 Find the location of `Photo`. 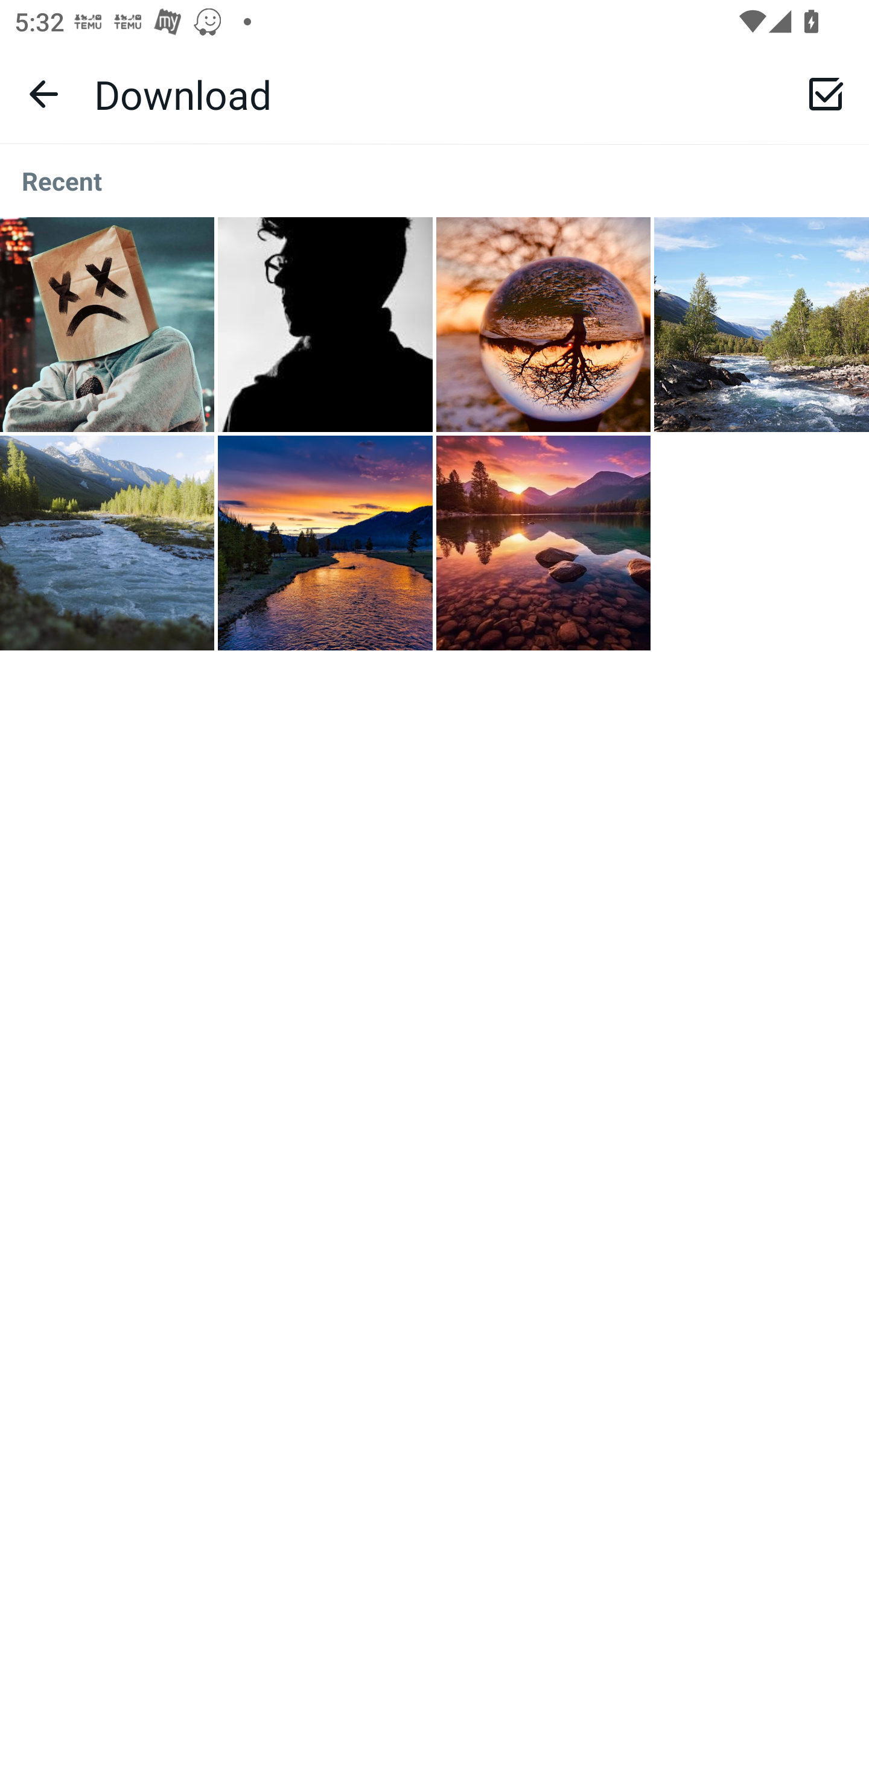

Photo is located at coordinates (543, 543).